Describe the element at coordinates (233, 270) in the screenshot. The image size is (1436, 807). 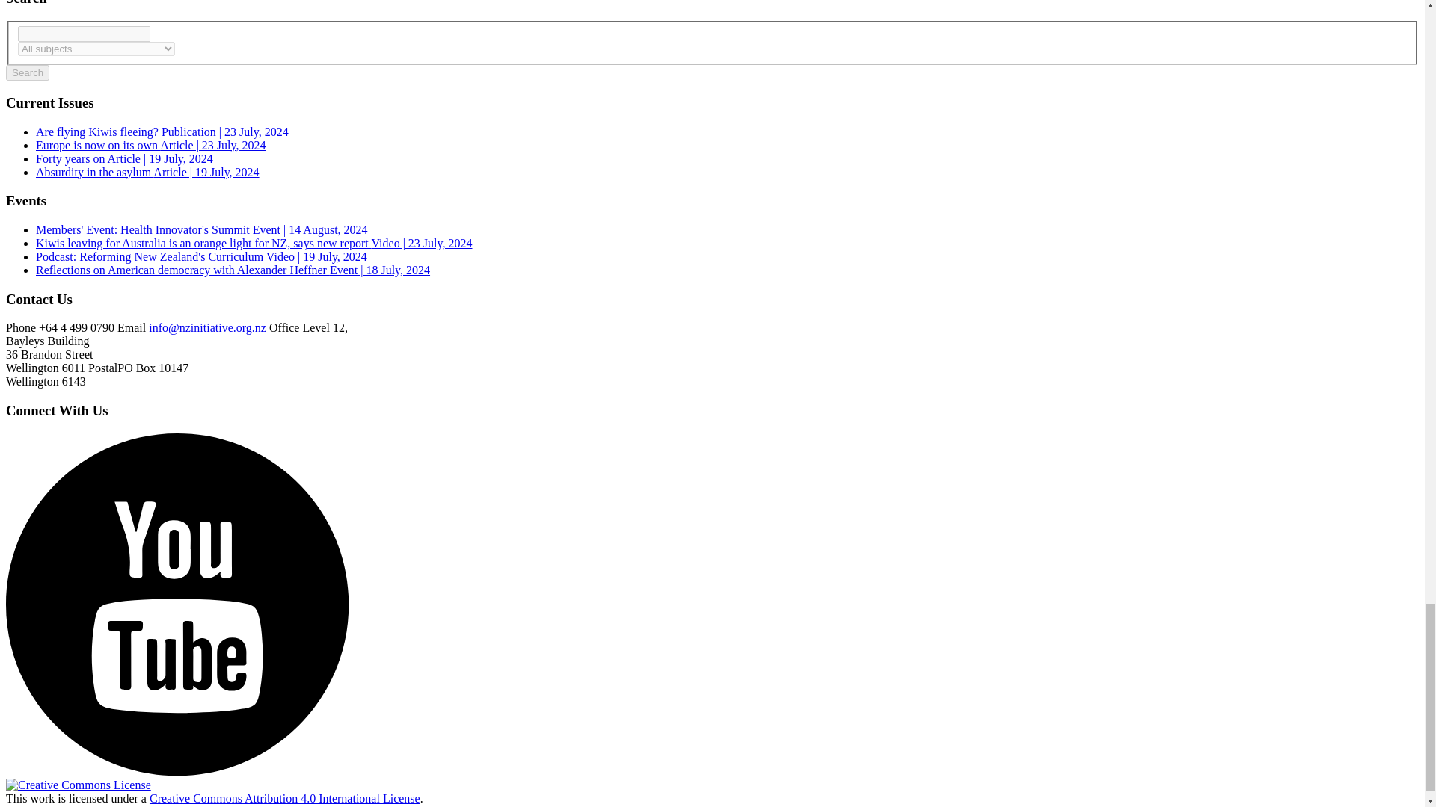
I see `Reflections on American democracy with Alexander Heffner` at that location.